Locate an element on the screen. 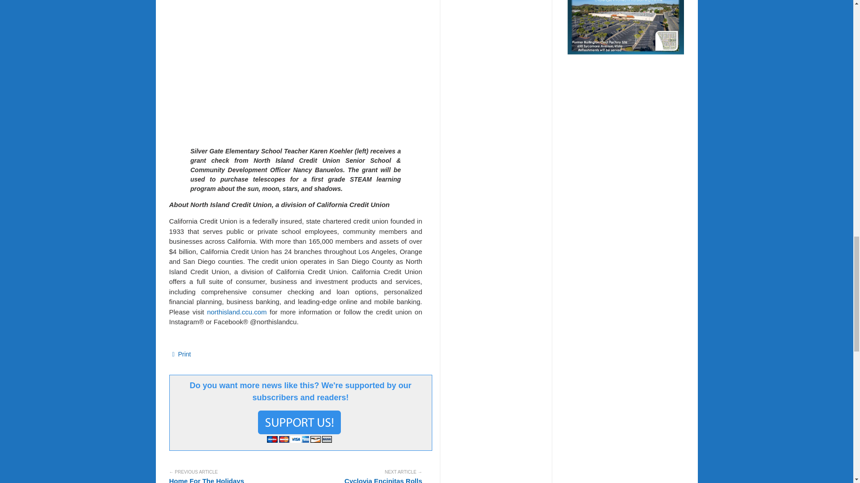 Image resolution: width=860 pixels, height=483 pixels.   Print is located at coordinates (181, 354).